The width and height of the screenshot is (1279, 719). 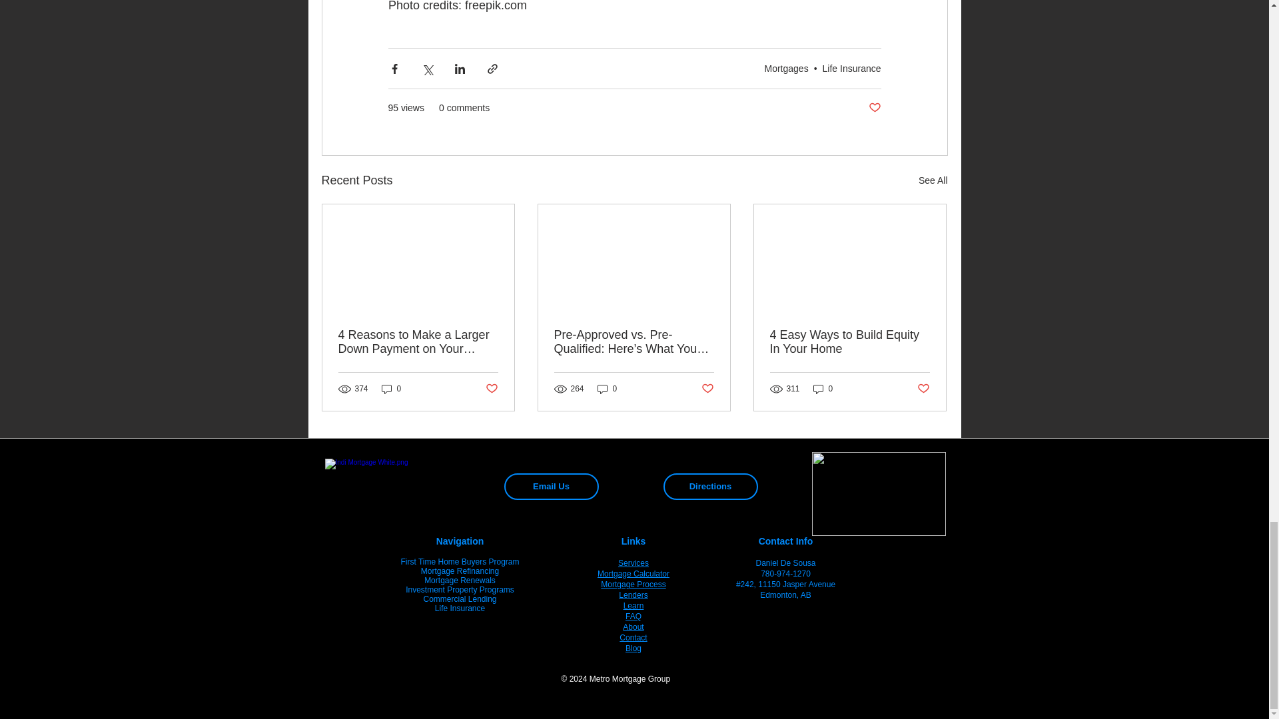 What do you see at coordinates (933, 181) in the screenshot?
I see `See All` at bounding box center [933, 181].